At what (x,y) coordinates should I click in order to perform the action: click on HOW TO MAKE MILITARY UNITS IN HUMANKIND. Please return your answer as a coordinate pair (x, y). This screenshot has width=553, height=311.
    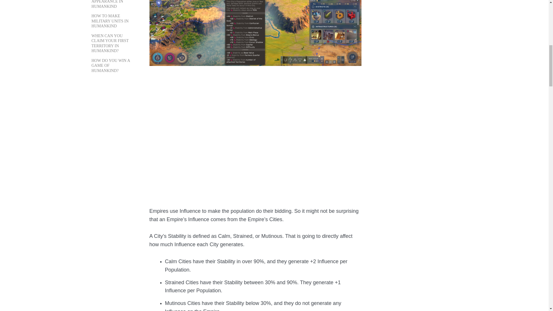
    Looking at the image, I should click on (110, 21).